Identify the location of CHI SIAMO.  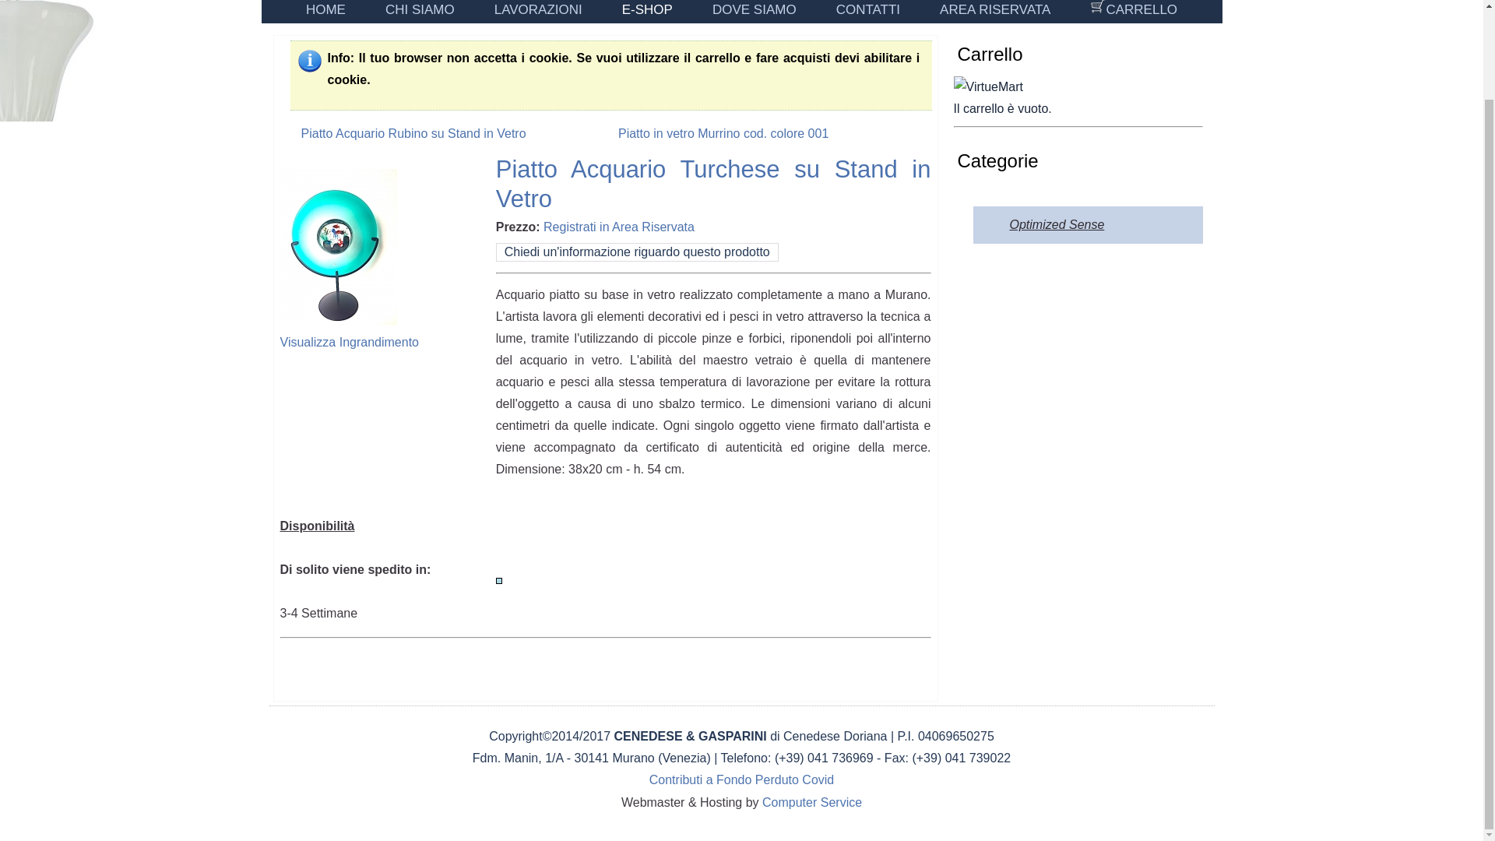
(420, 12).